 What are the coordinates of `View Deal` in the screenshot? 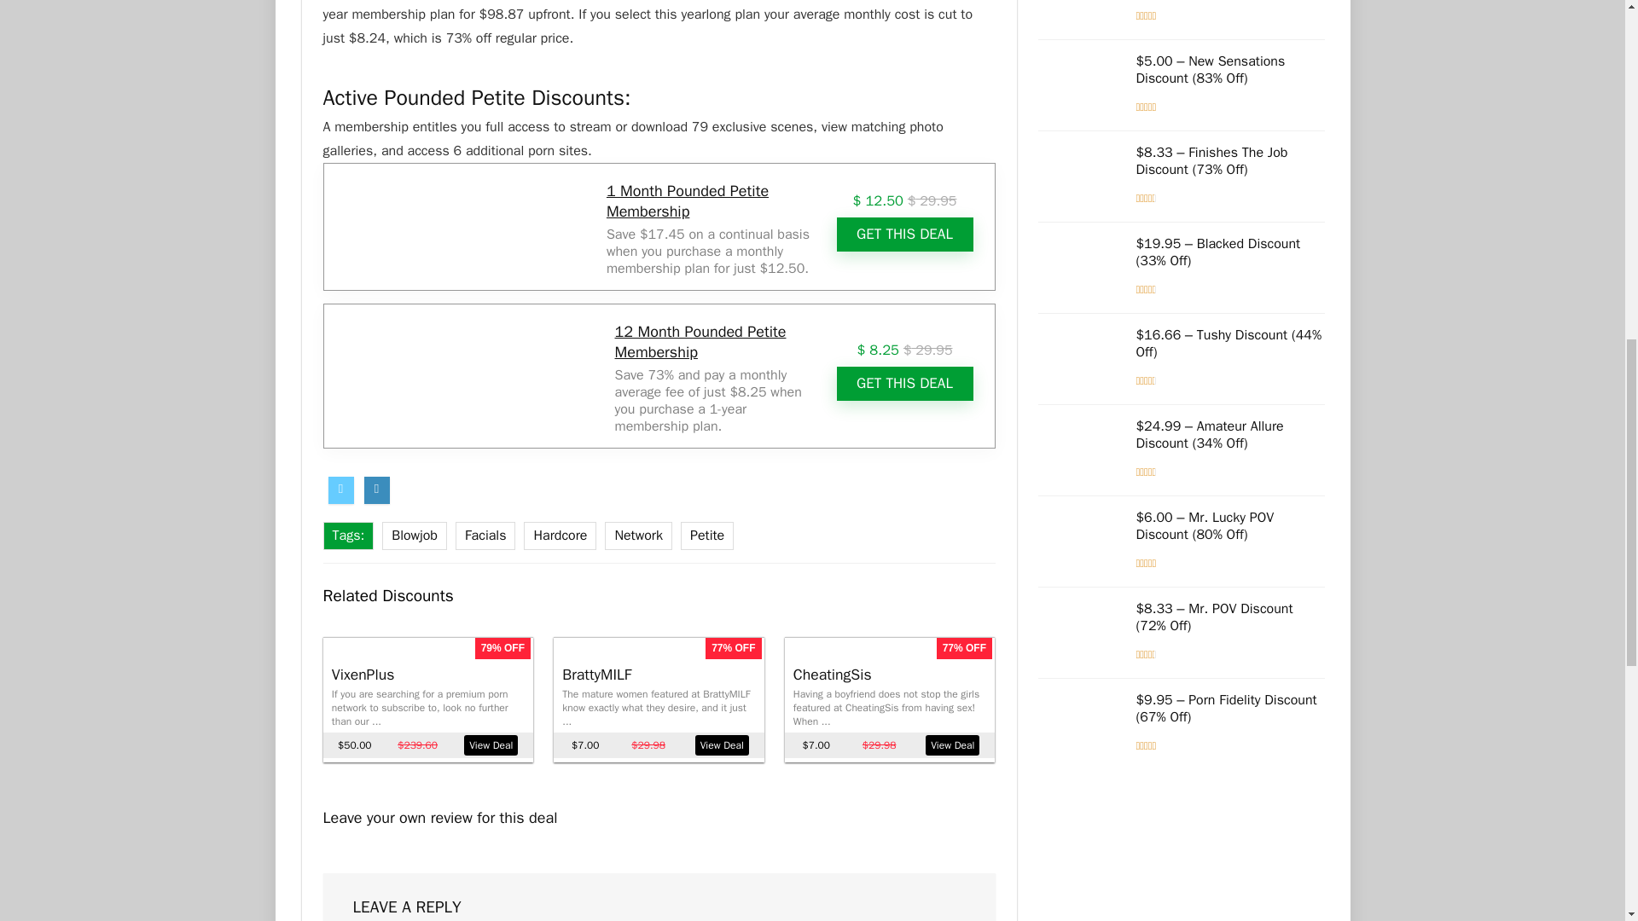 It's located at (952, 744).